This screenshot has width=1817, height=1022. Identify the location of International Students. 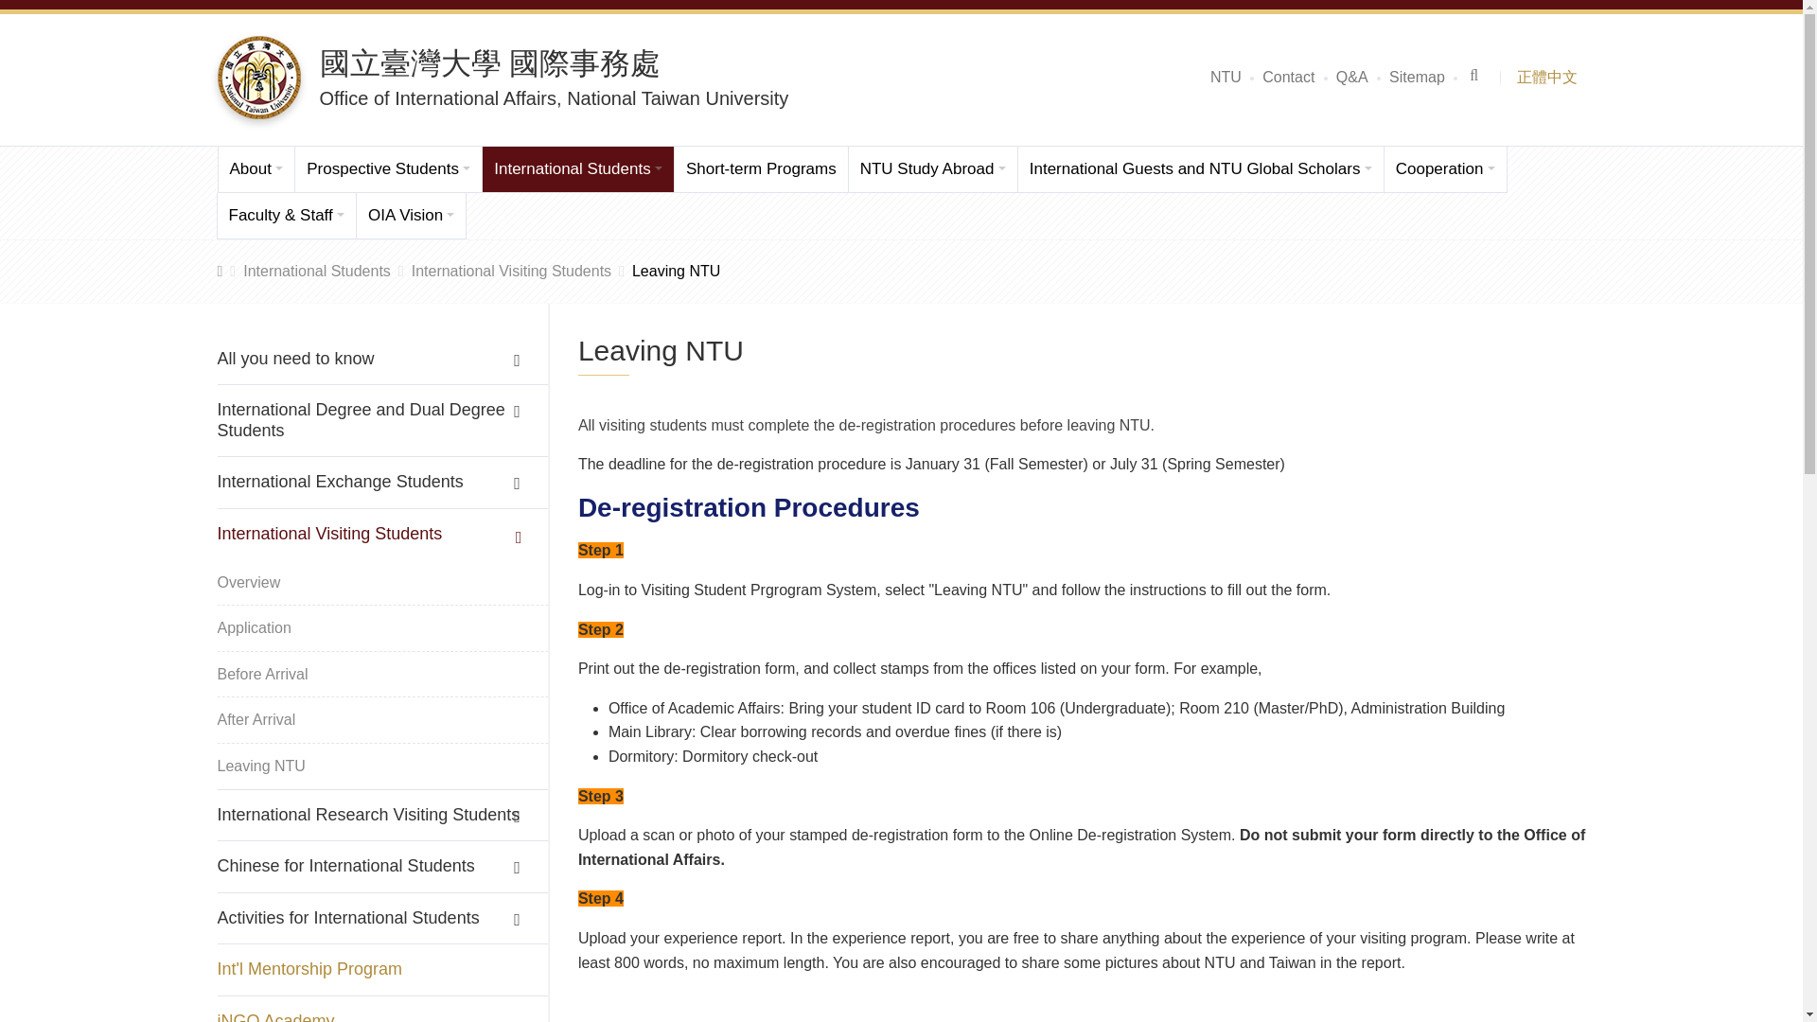
(578, 169).